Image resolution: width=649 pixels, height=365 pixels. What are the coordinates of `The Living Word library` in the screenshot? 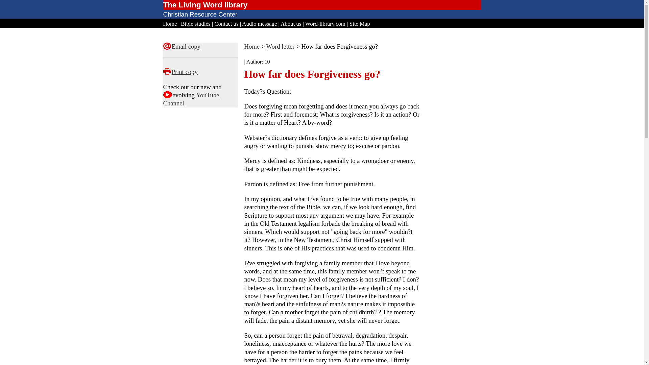 It's located at (205, 5).